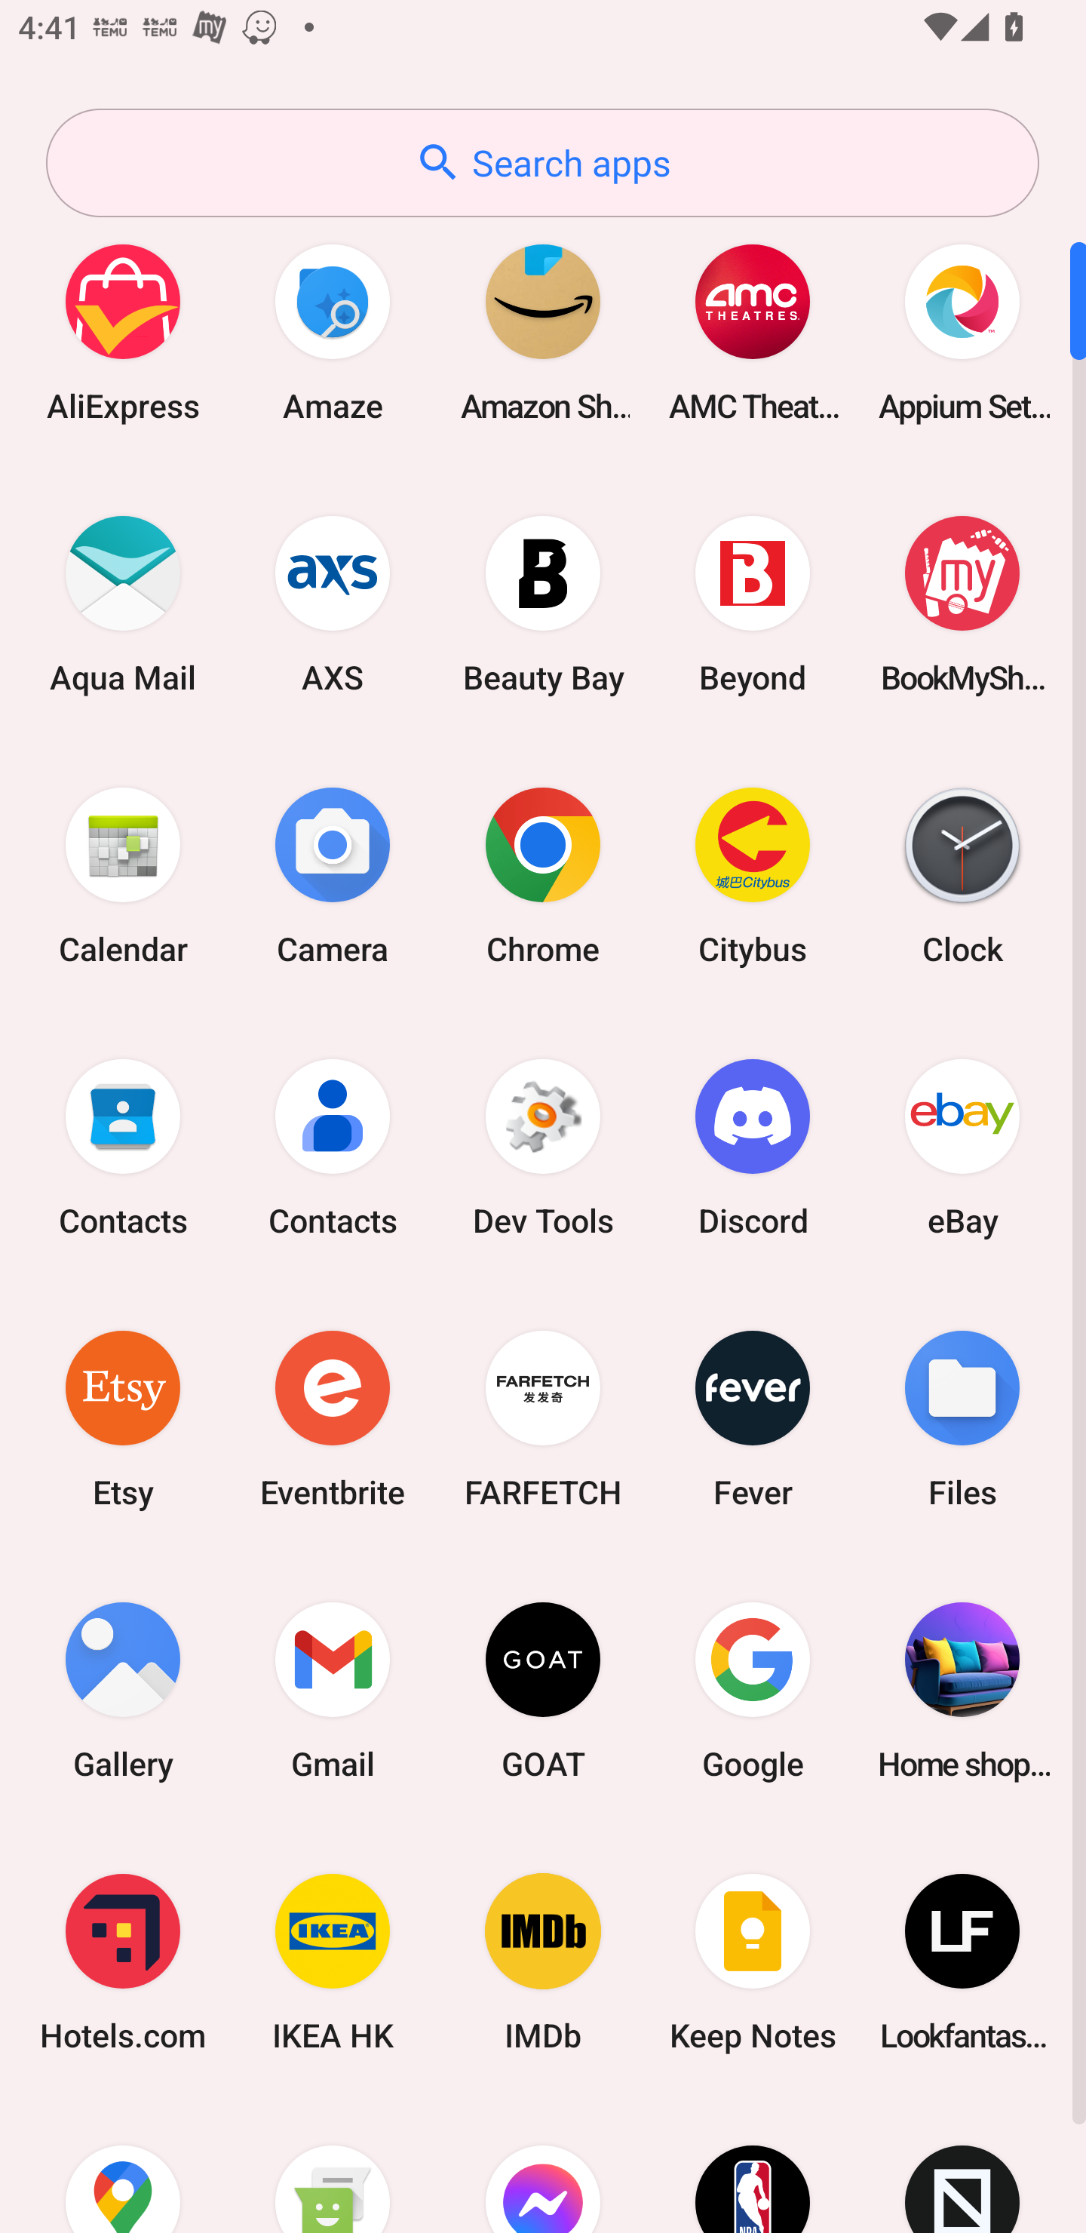 The height and width of the screenshot is (2233, 1086). What do you see at coordinates (753, 604) in the screenshot?
I see `Beyond` at bounding box center [753, 604].